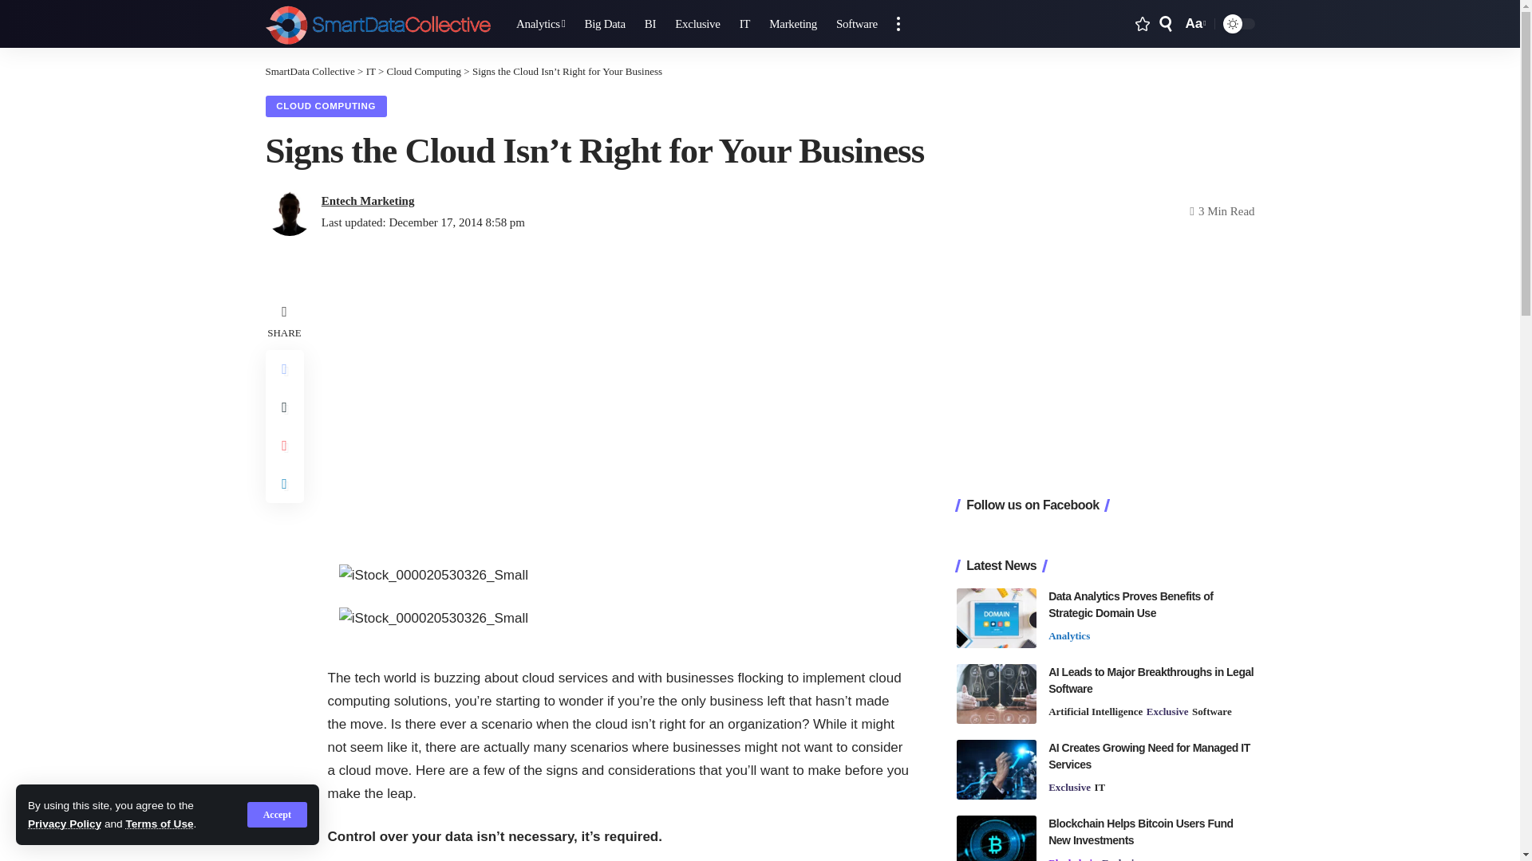 The height and width of the screenshot is (861, 1532). I want to click on Go to SmartData Collective., so click(310, 72).